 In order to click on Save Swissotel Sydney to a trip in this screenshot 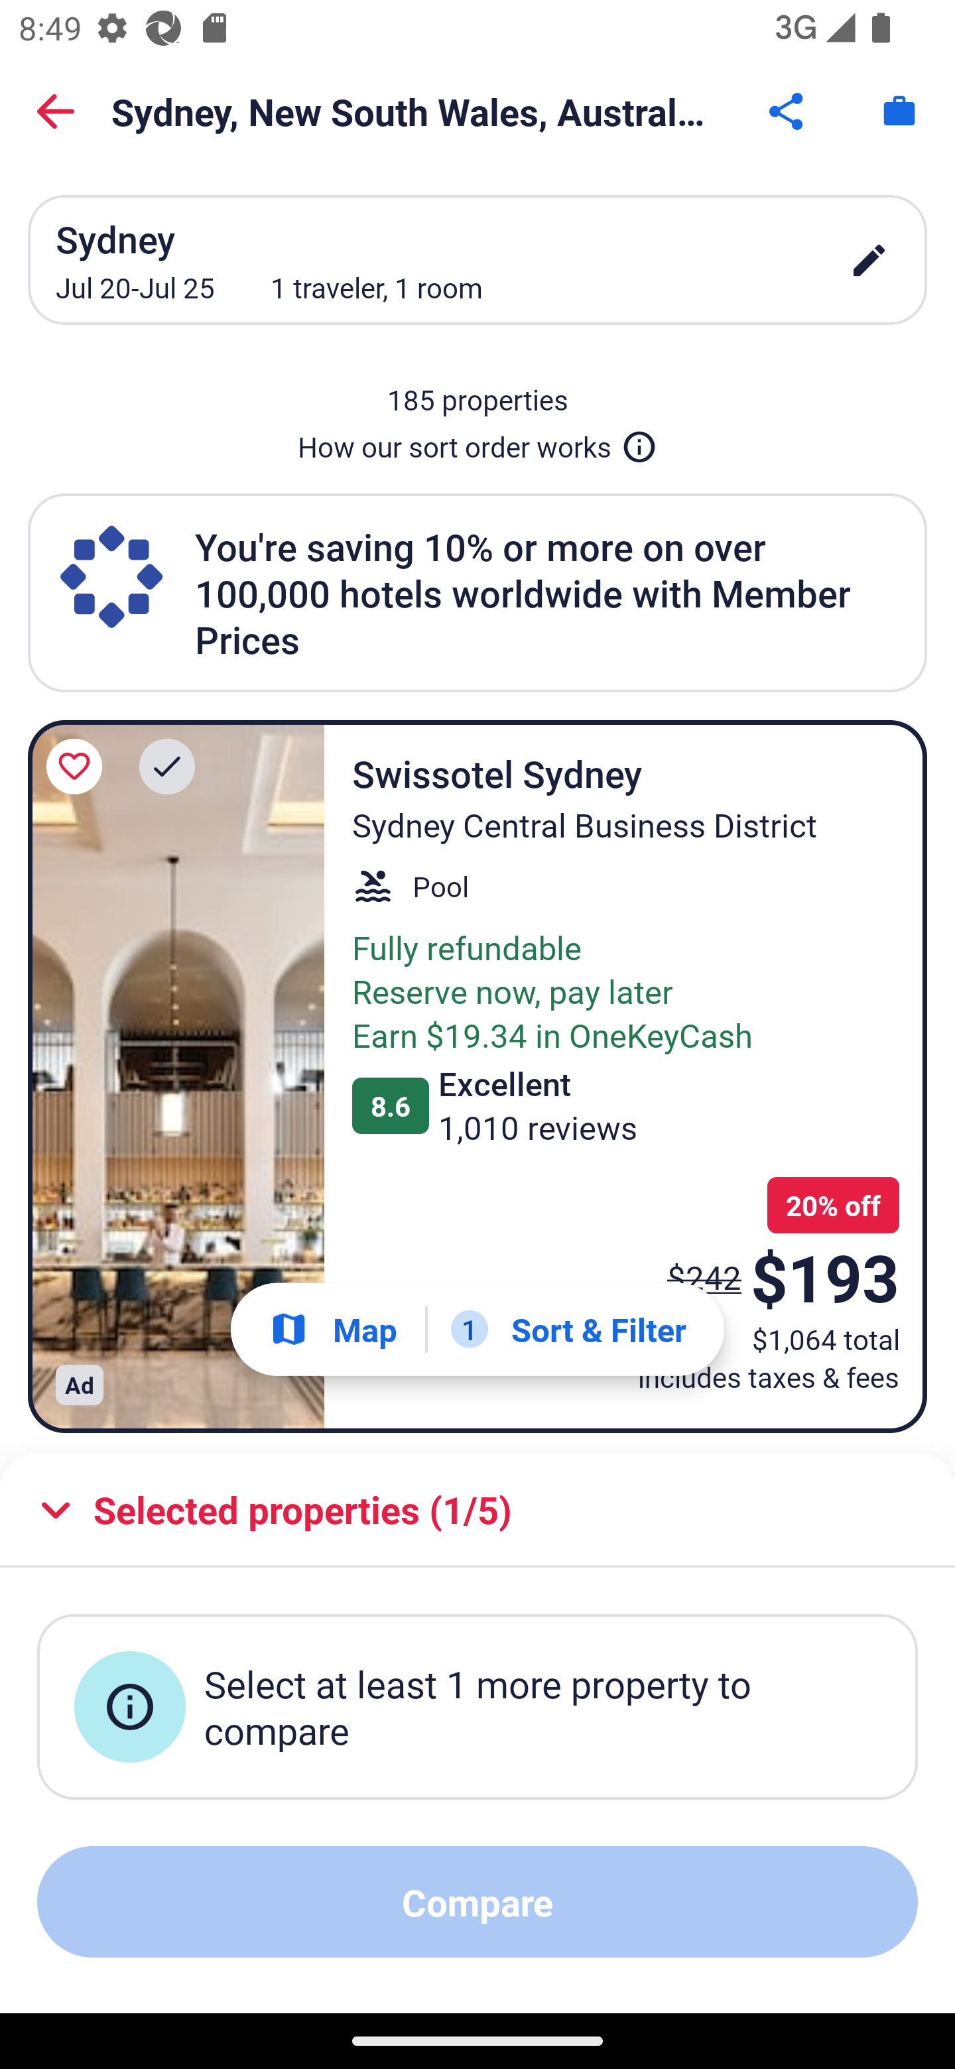, I will do `click(78, 767)`.